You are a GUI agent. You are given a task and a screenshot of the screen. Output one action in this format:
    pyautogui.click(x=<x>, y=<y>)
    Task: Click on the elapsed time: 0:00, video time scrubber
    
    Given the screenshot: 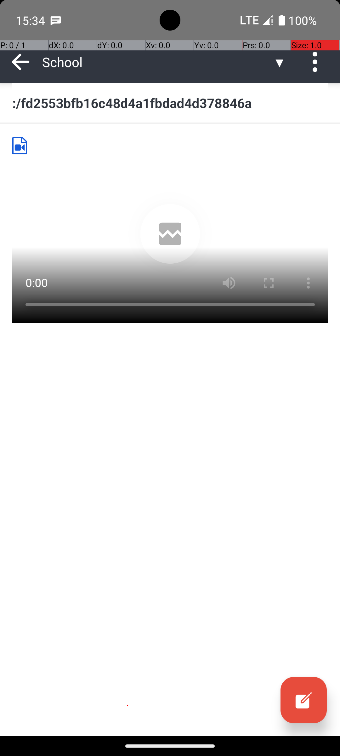 What is the action you would take?
    pyautogui.click(x=170, y=313)
    